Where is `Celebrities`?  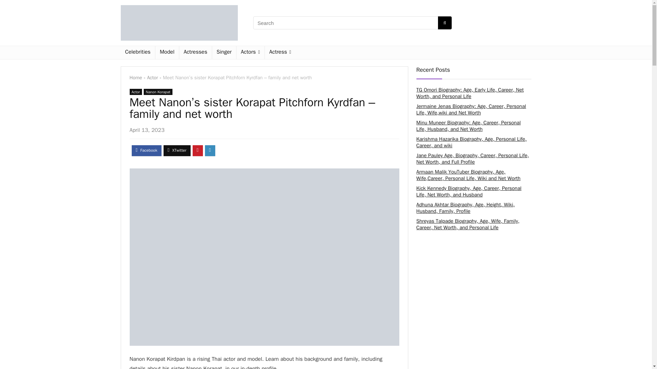
Celebrities is located at coordinates (137, 53).